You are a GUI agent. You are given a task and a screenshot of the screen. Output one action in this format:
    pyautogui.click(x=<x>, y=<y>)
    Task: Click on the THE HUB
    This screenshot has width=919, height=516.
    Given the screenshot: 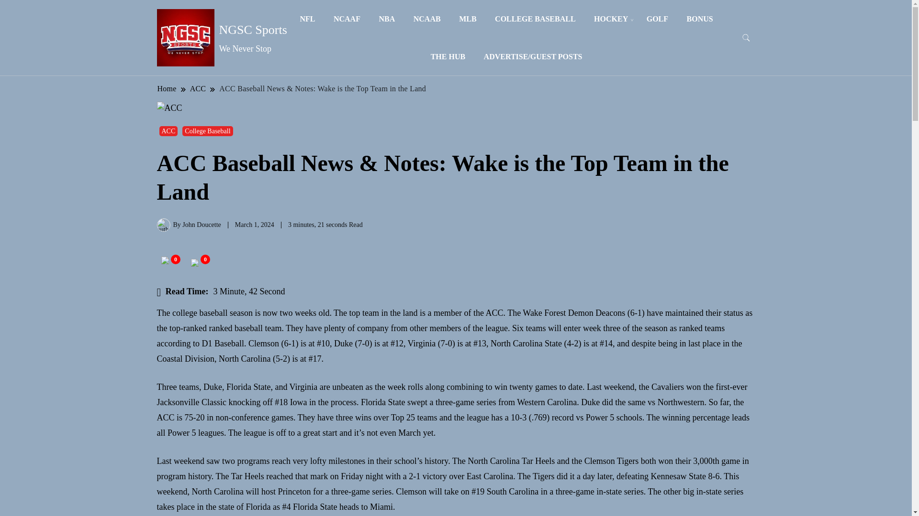 What is the action you would take?
    pyautogui.click(x=448, y=56)
    